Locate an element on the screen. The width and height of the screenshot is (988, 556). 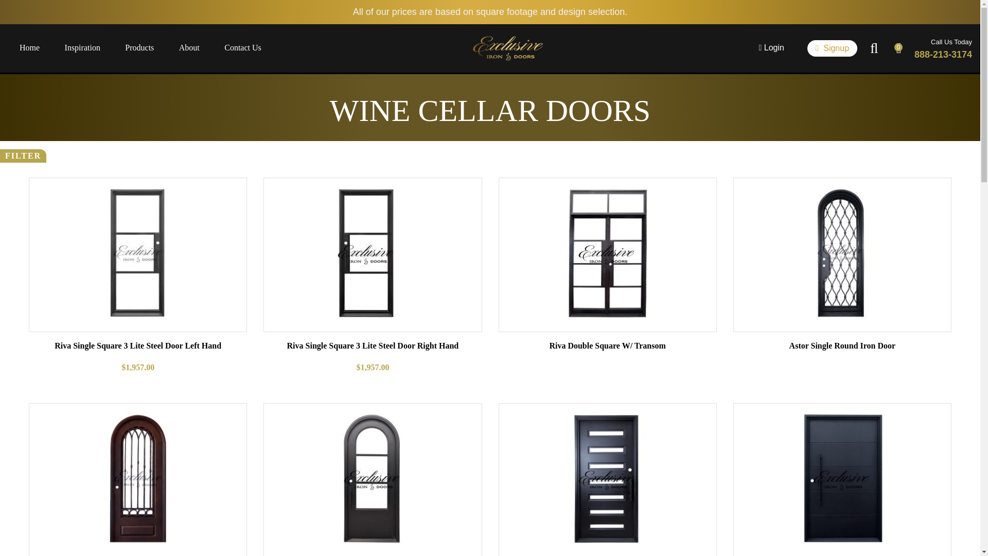
Contact Us is located at coordinates (243, 48).